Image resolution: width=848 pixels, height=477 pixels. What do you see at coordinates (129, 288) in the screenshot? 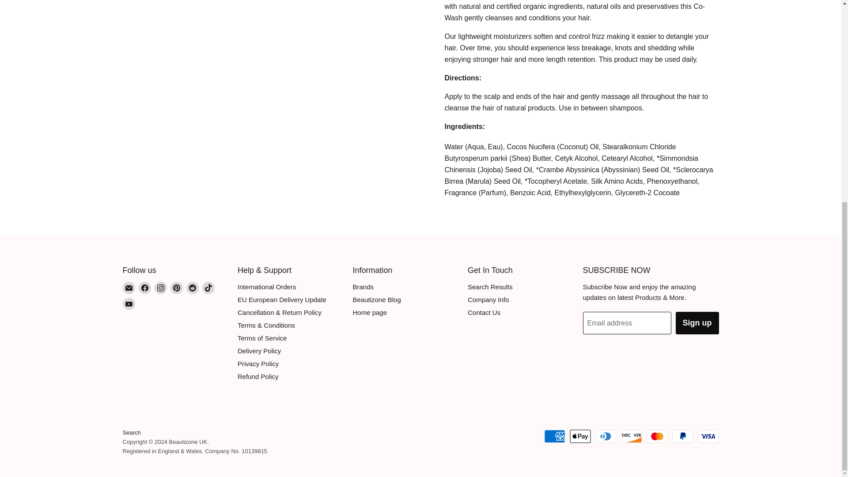
I see `Email` at bounding box center [129, 288].